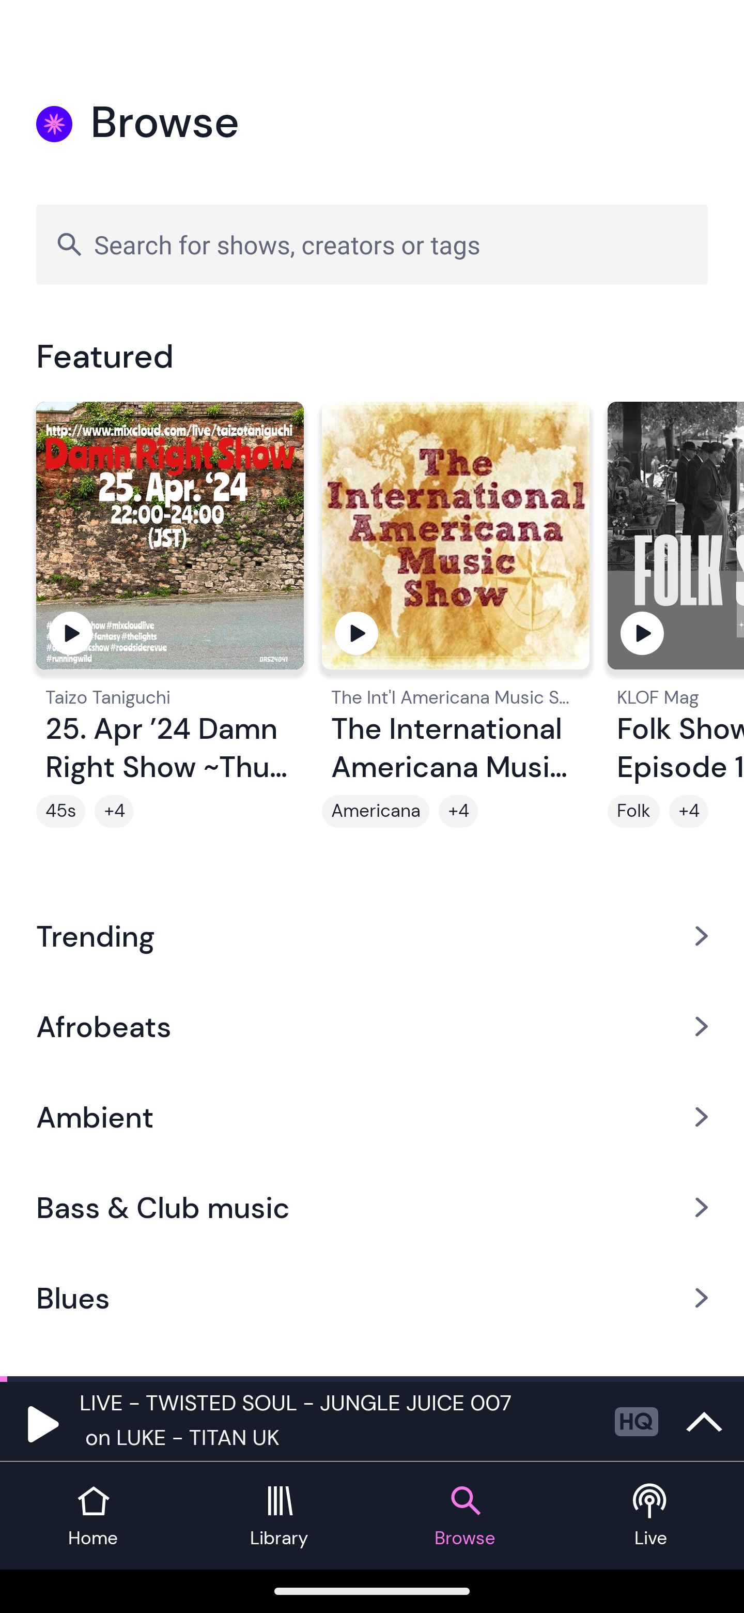 The height and width of the screenshot is (1613, 744). Describe the element at coordinates (372, 935) in the screenshot. I see `Trending` at that location.